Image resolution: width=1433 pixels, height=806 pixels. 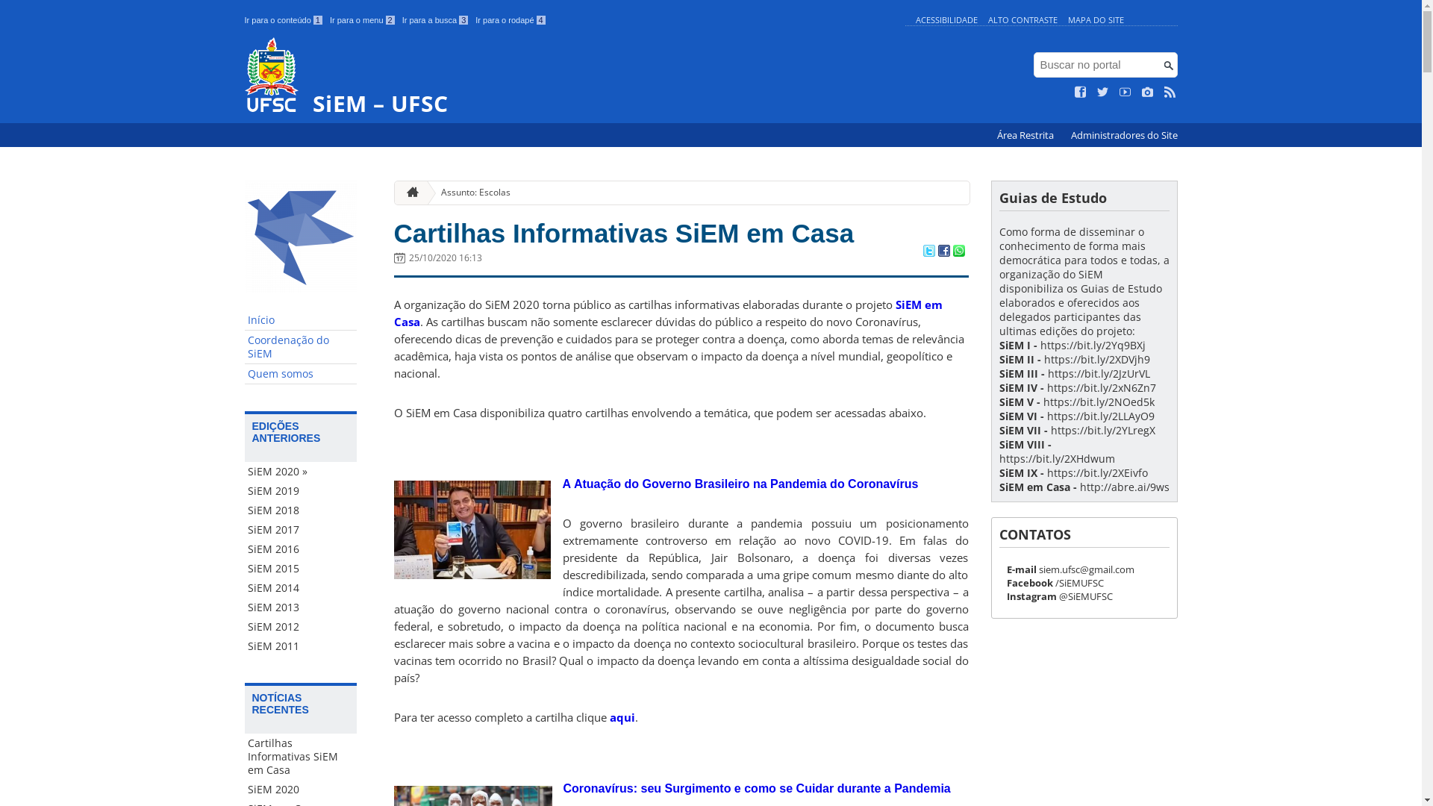 What do you see at coordinates (301, 569) in the screenshot?
I see `SiEM 2015` at bounding box center [301, 569].